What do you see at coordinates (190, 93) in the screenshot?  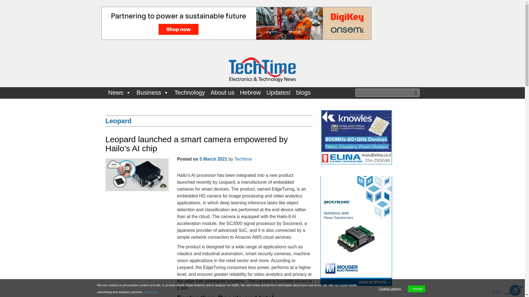 I see `Technology` at bounding box center [190, 93].